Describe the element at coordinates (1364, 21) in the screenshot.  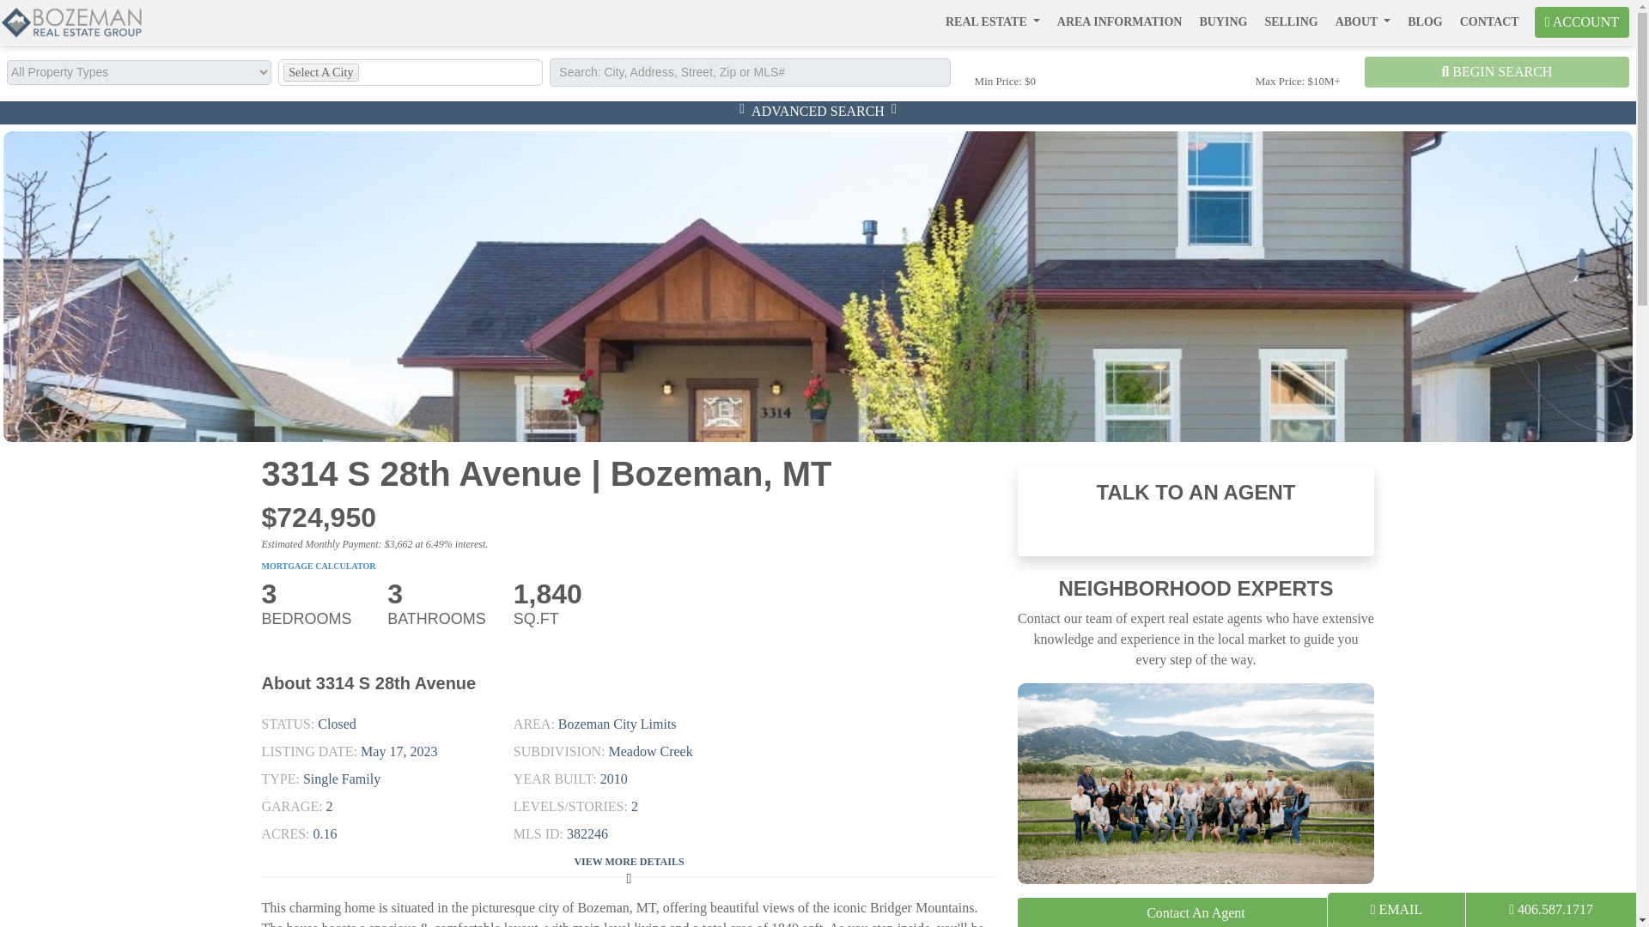
I see `ABOUT` at that location.